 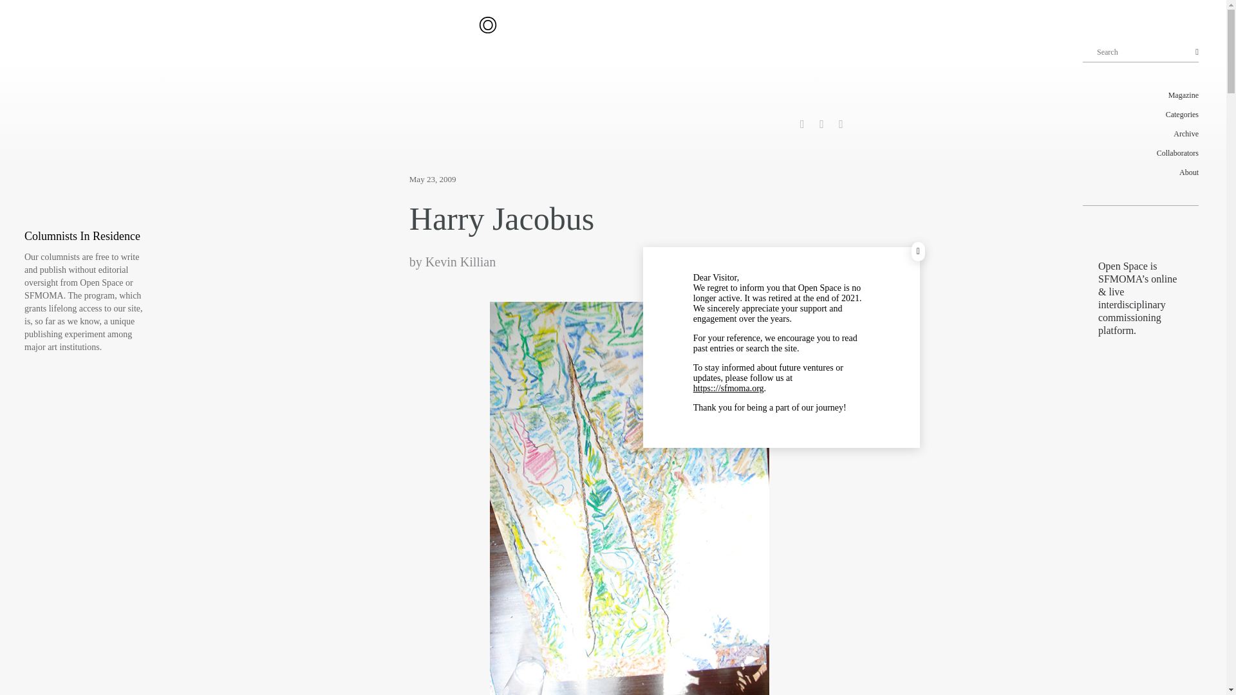 I want to click on Collaborators, so click(x=1141, y=153).